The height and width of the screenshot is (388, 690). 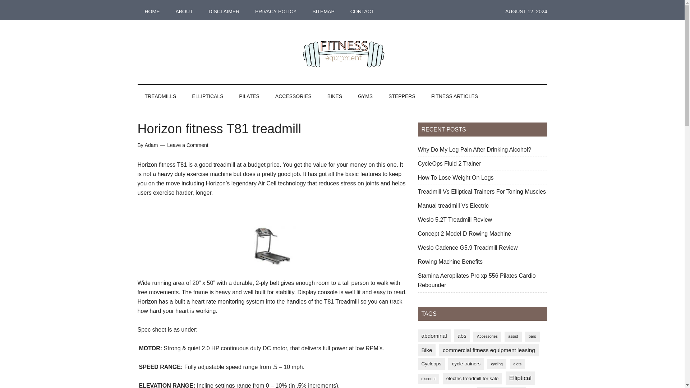 What do you see at coordinates (184, 11) in the screenshot?
I see `ABOUT` at bounding box center [184, 11].